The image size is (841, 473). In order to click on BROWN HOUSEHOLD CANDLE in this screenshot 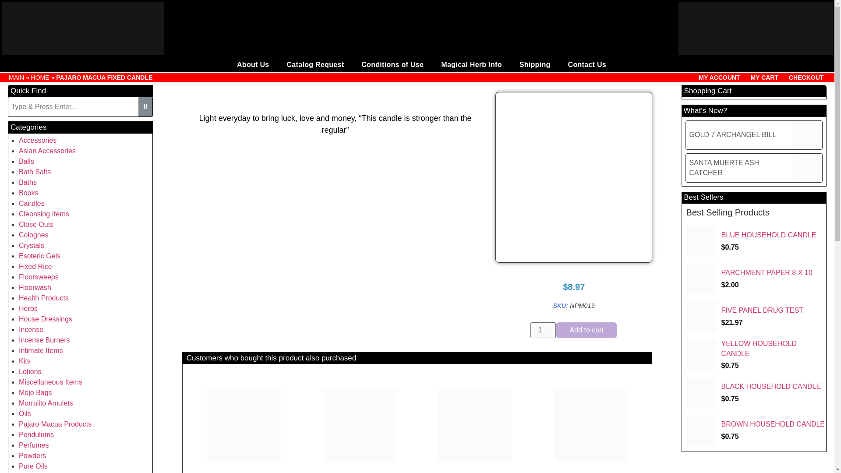, I will do `click(756, 431)`.